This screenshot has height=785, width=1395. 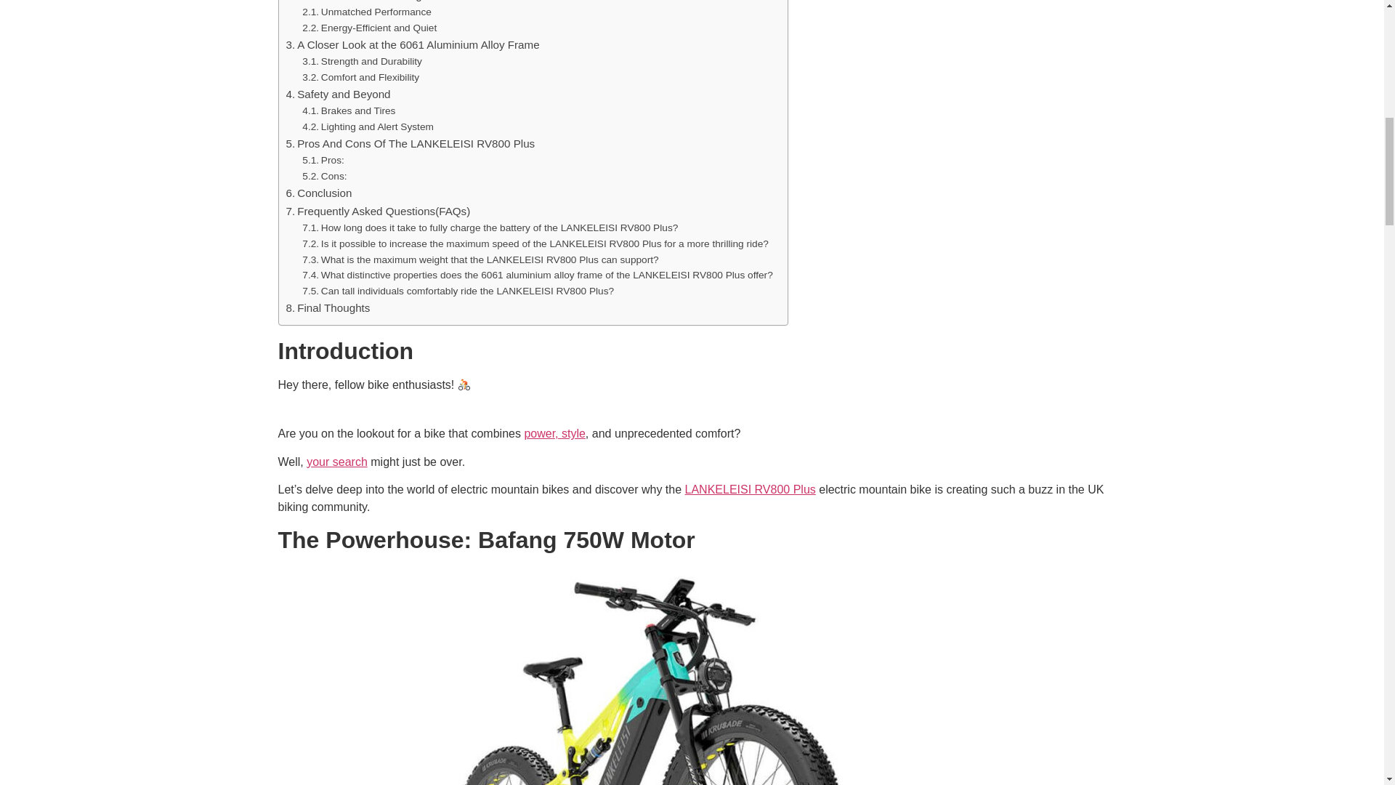 I want to click on Cons:, so click(x=324, y=176).